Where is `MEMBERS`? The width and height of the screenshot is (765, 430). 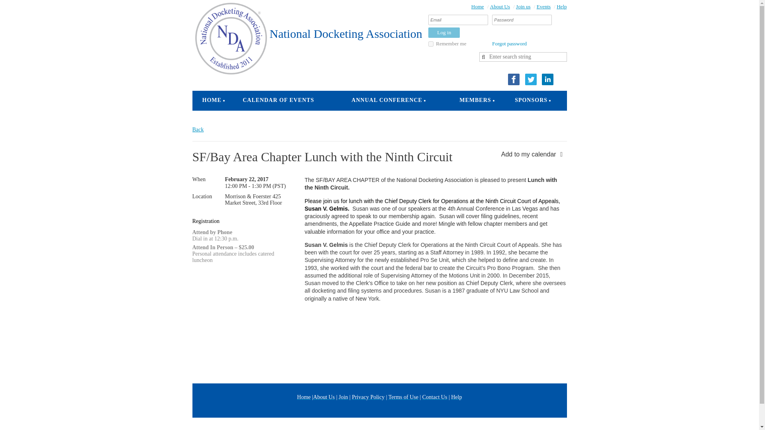 MEMBERS is located at coordinates (475, 100).